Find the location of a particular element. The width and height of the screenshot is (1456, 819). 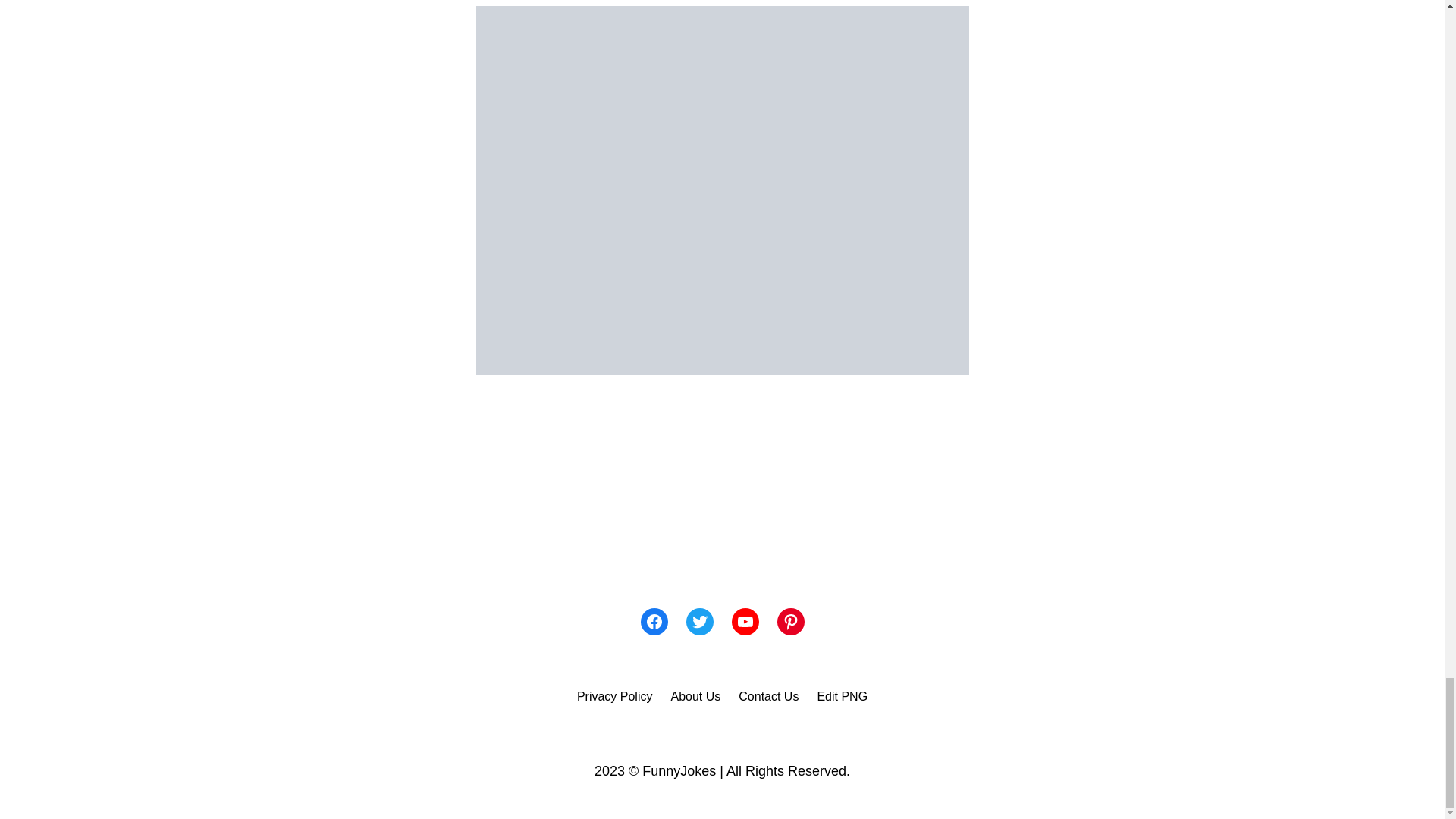

About Us is located at coordinates (695, 697).